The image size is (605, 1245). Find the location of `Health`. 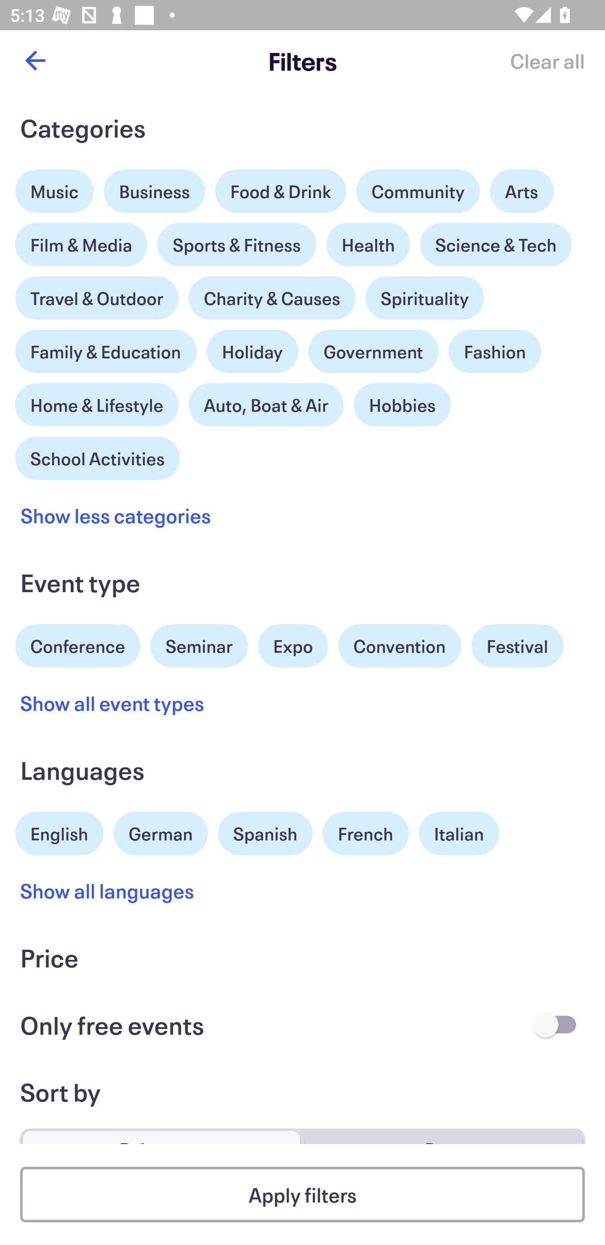

Health is located at coordinates (368, 245).